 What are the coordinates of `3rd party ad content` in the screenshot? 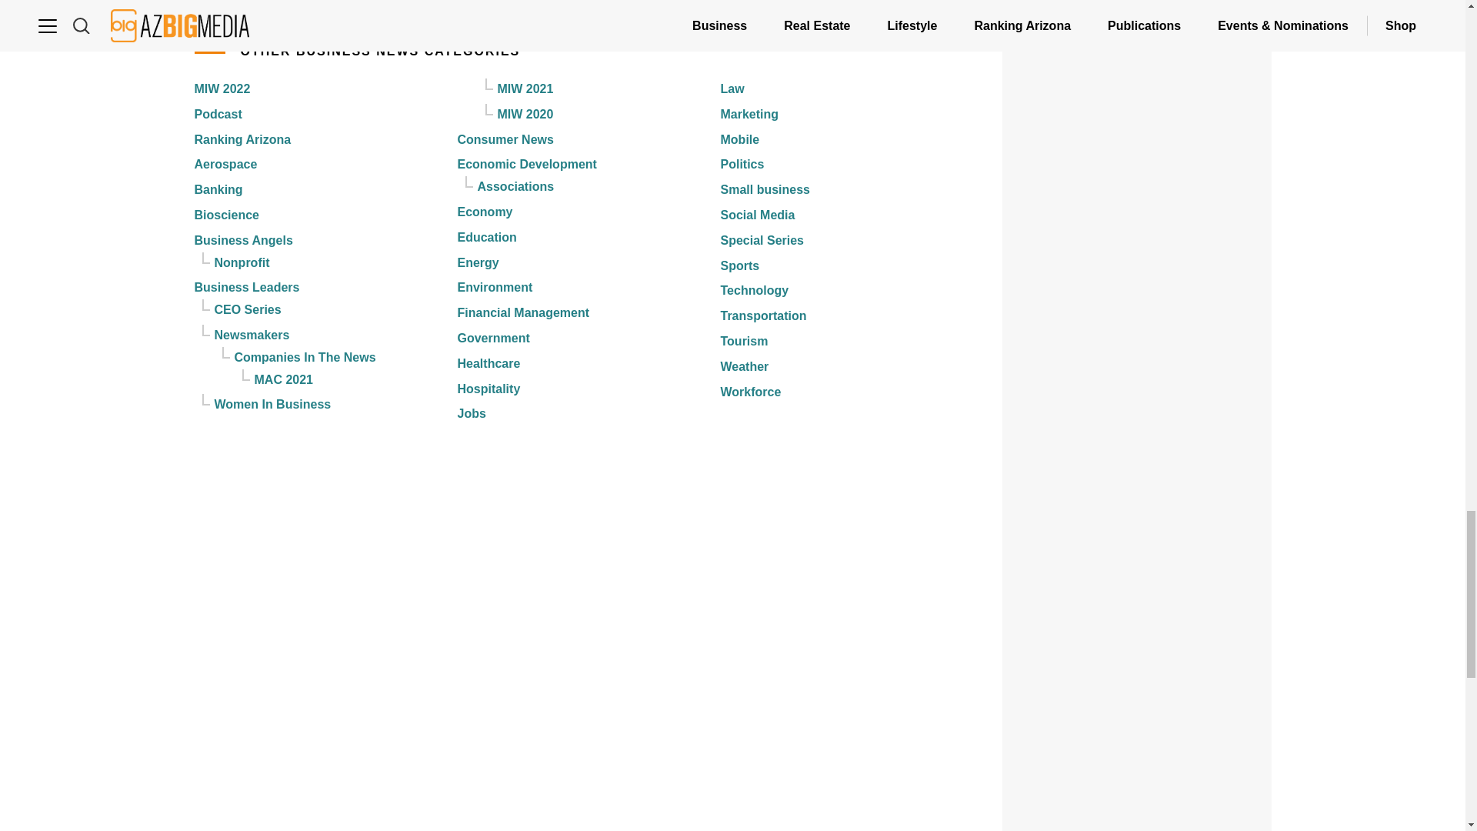 It's located at (1137, 188).